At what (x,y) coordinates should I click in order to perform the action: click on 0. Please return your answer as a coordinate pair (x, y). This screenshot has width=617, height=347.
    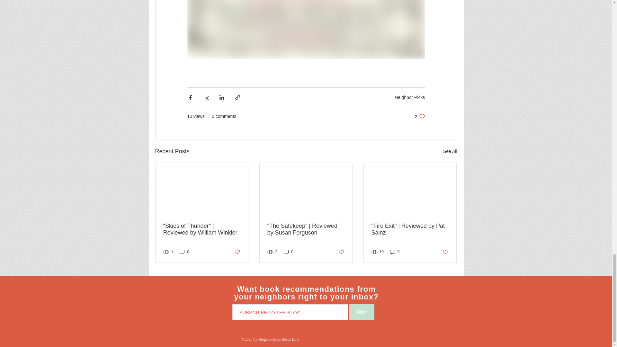
    Looking at the image, I should click on (450, 151).